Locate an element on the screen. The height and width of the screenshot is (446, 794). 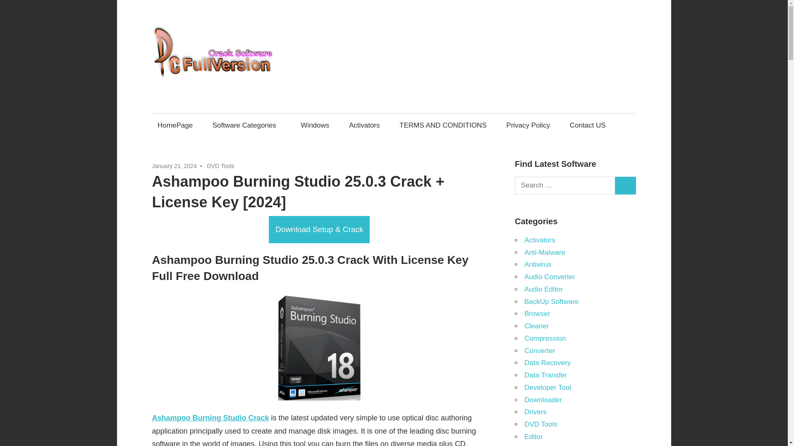
HomePage is located at coordinates (175, 125).